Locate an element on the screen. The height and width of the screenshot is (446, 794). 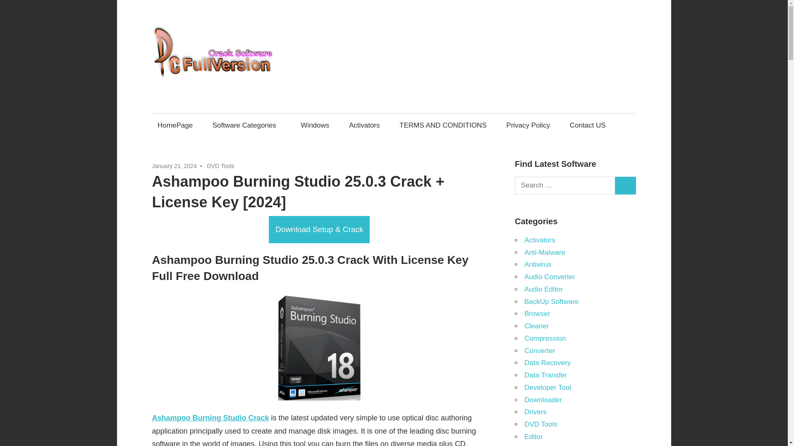
HomePage is located at coordinates (175, 125).